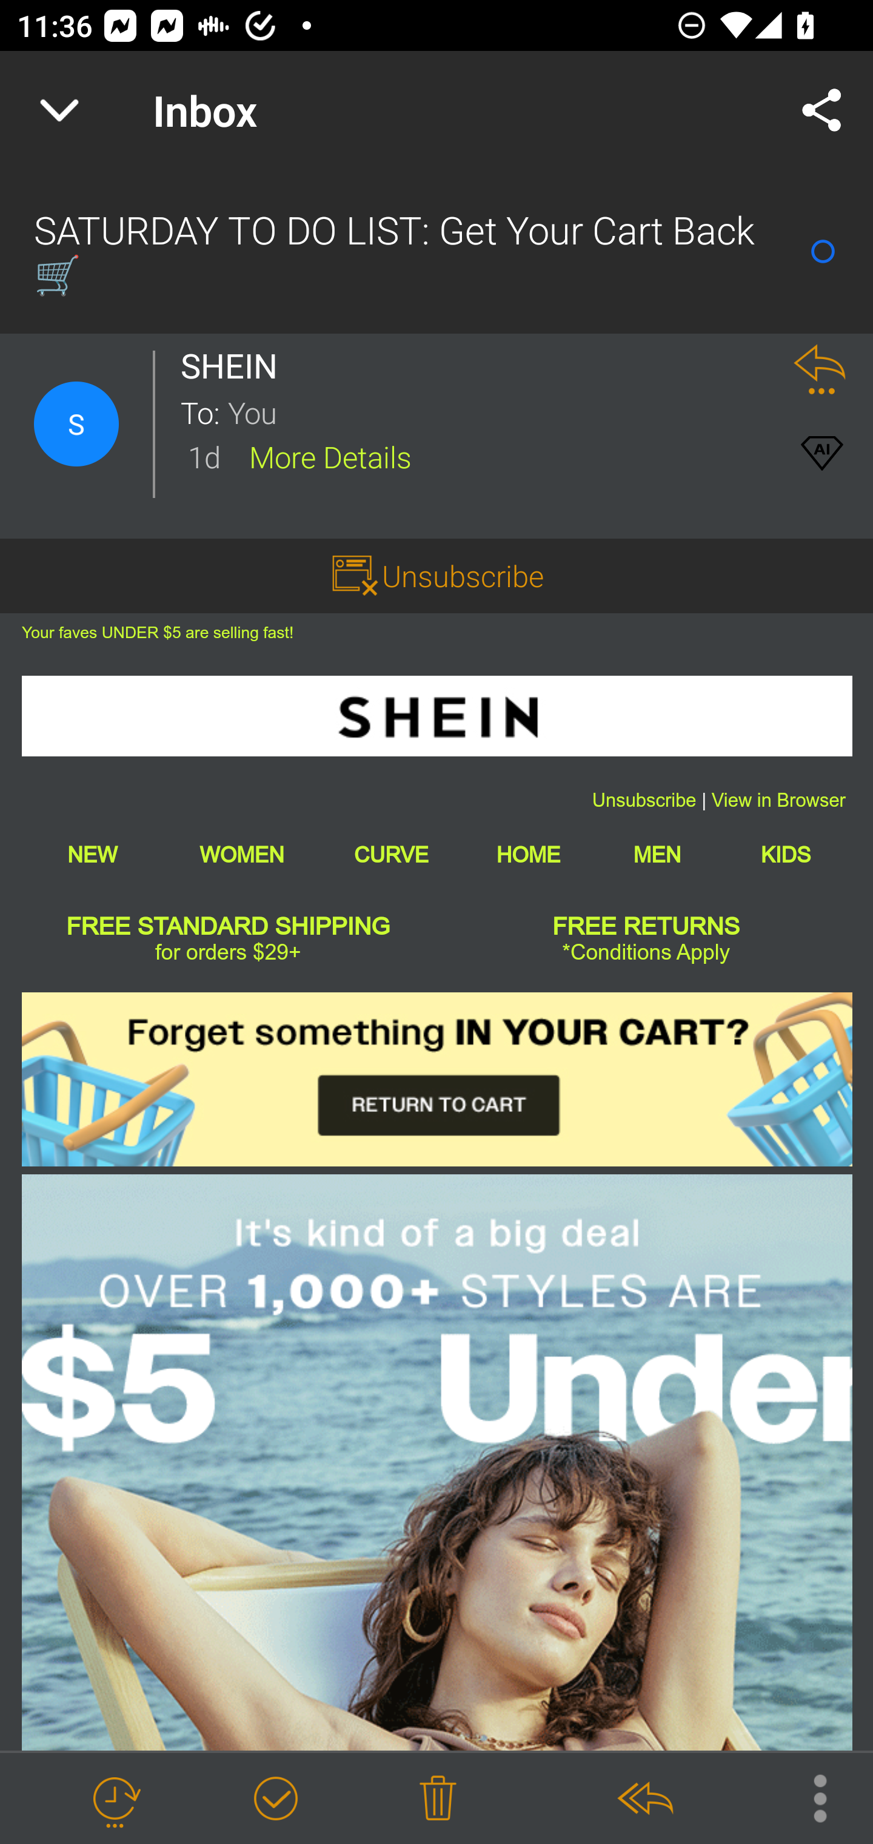 This screenshot has width=873, height=1844. I want to click on WOMEN, so click(241, 855).